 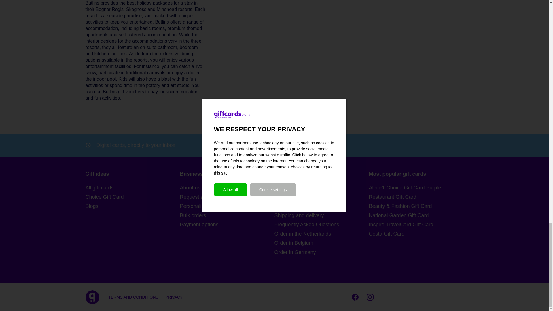 I want to click on Choice Gift Card, so click(x=132, y=197).